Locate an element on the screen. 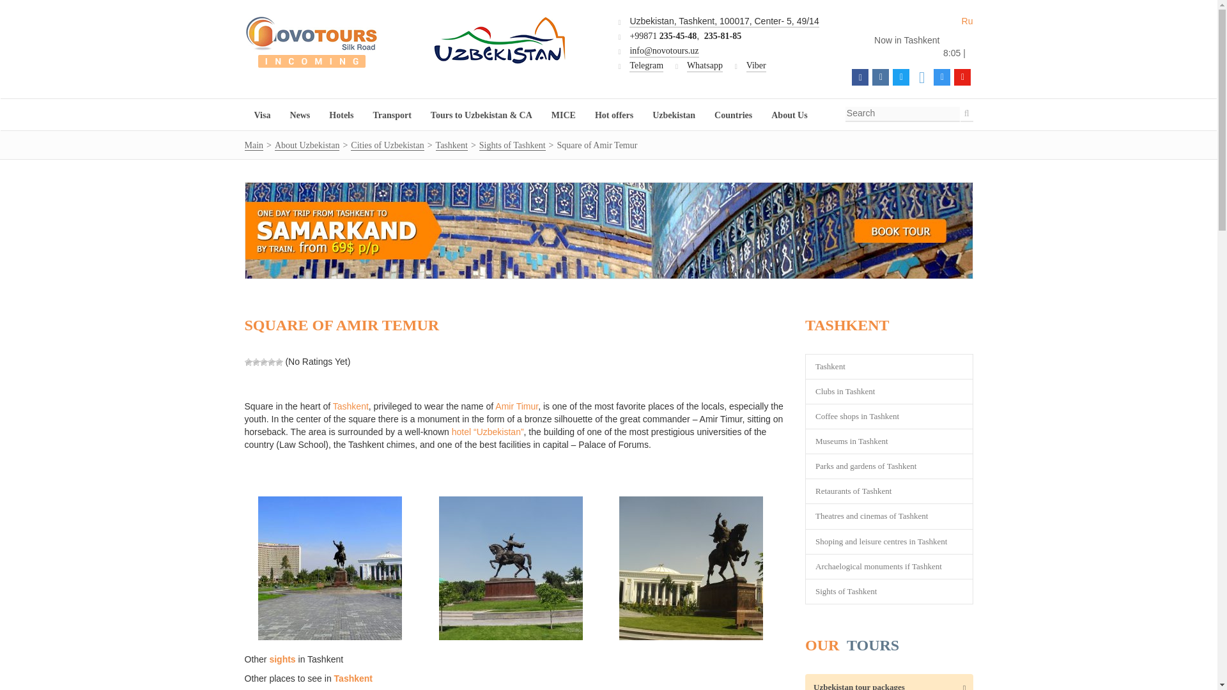  Sights of Tashkent is located at coordinates (513, 146).